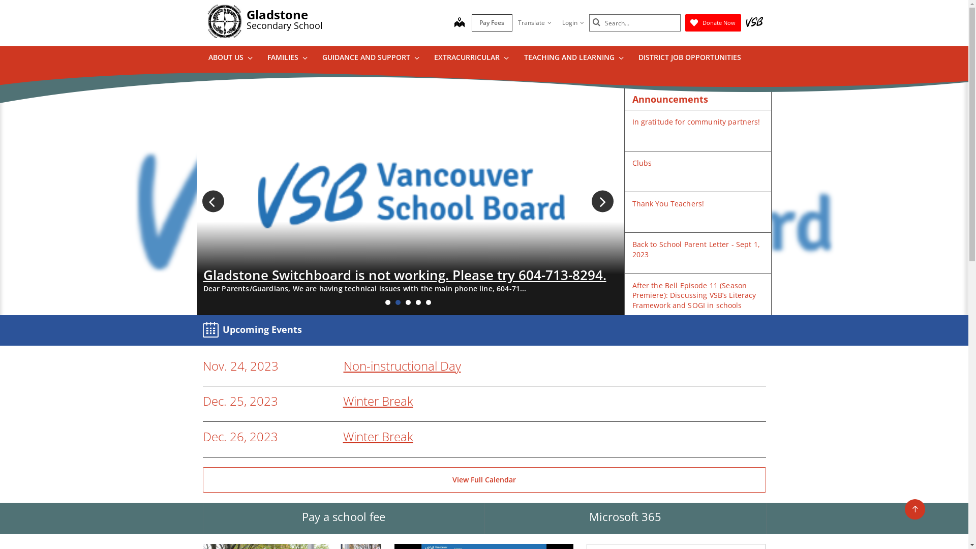 The image size is (976, 549). I want to click on map, so click(460, 23).